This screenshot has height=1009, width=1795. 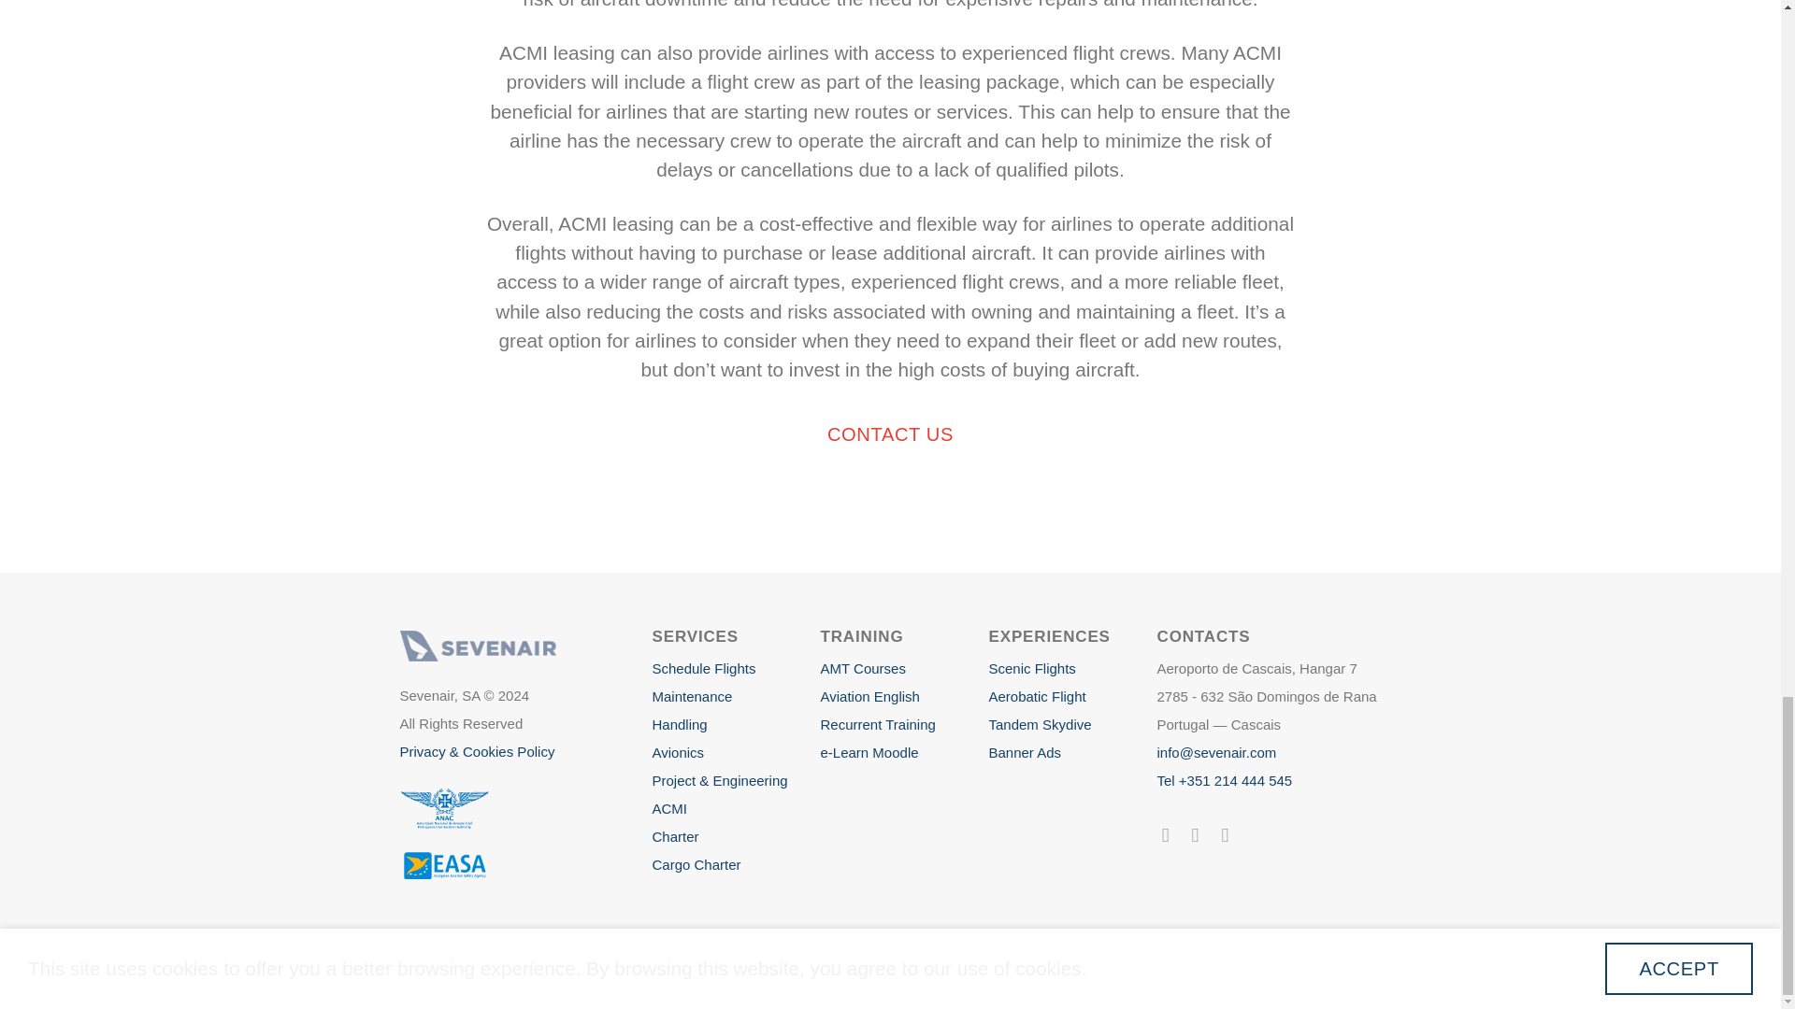 I want to click on CONTACT US, so click(x=890, y=434).